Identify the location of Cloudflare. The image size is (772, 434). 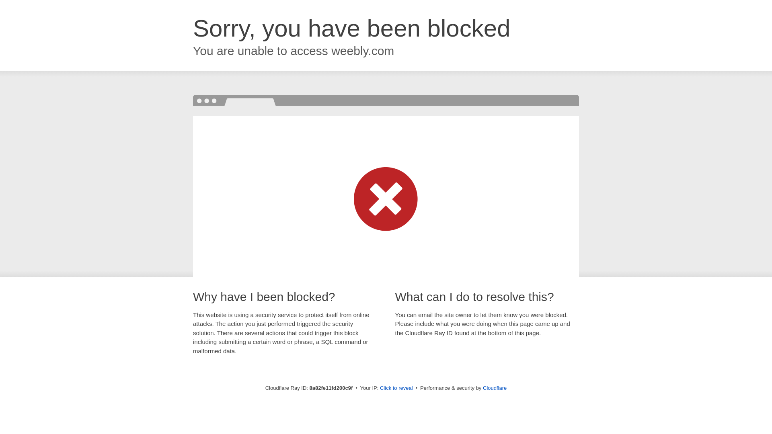
(495, 388).